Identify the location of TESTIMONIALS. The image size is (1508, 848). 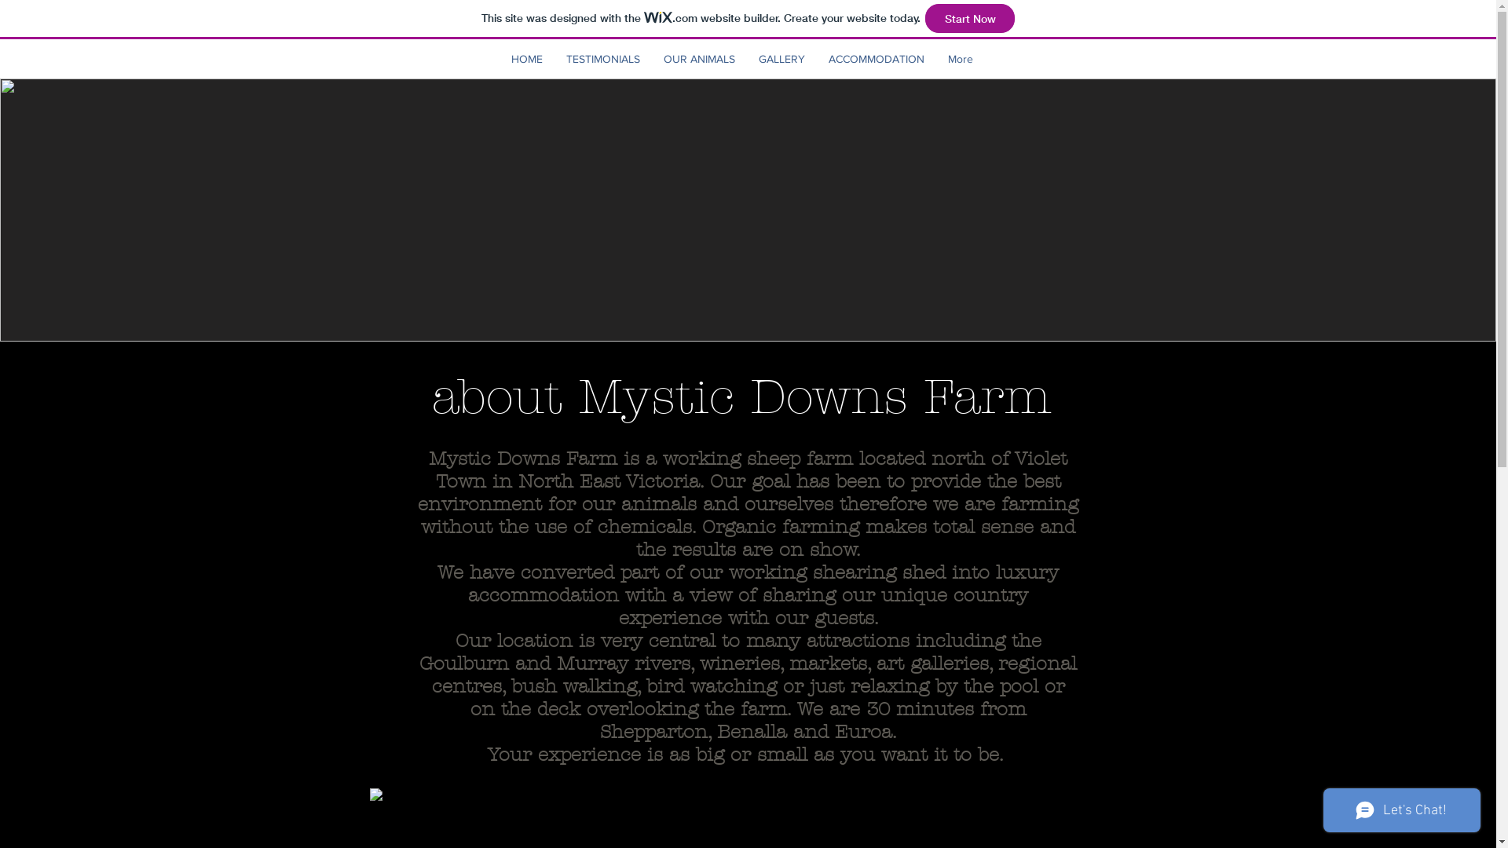
(603, 59).